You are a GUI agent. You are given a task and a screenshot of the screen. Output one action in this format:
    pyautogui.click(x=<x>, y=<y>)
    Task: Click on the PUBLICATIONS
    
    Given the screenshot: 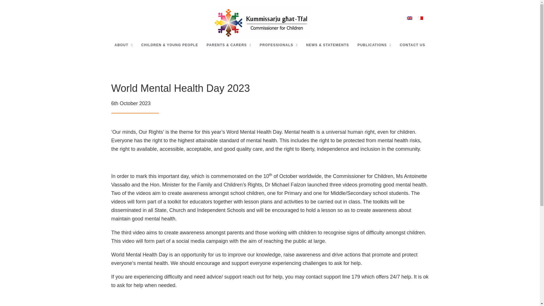 What is the action you would take?
    pyautogui.click(x=374, y=46)
    